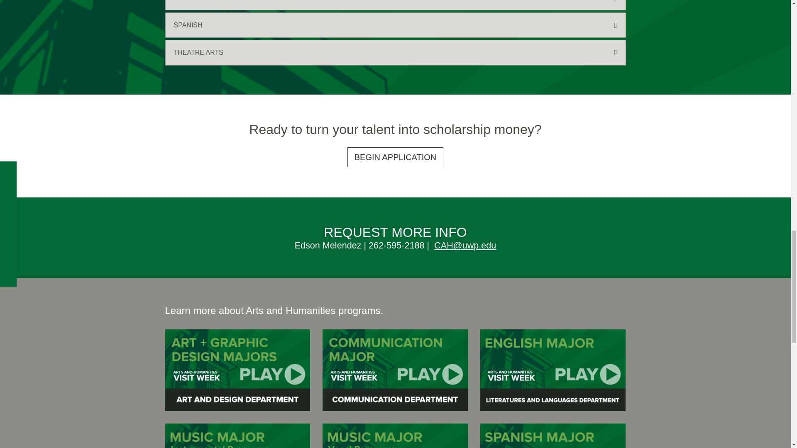 This screenshot has width=797, height=448. Describe the element at coordinates (395, 370) in the screenshot. I see `Arts and Humanities Visit Week: Communication Major` at that location.